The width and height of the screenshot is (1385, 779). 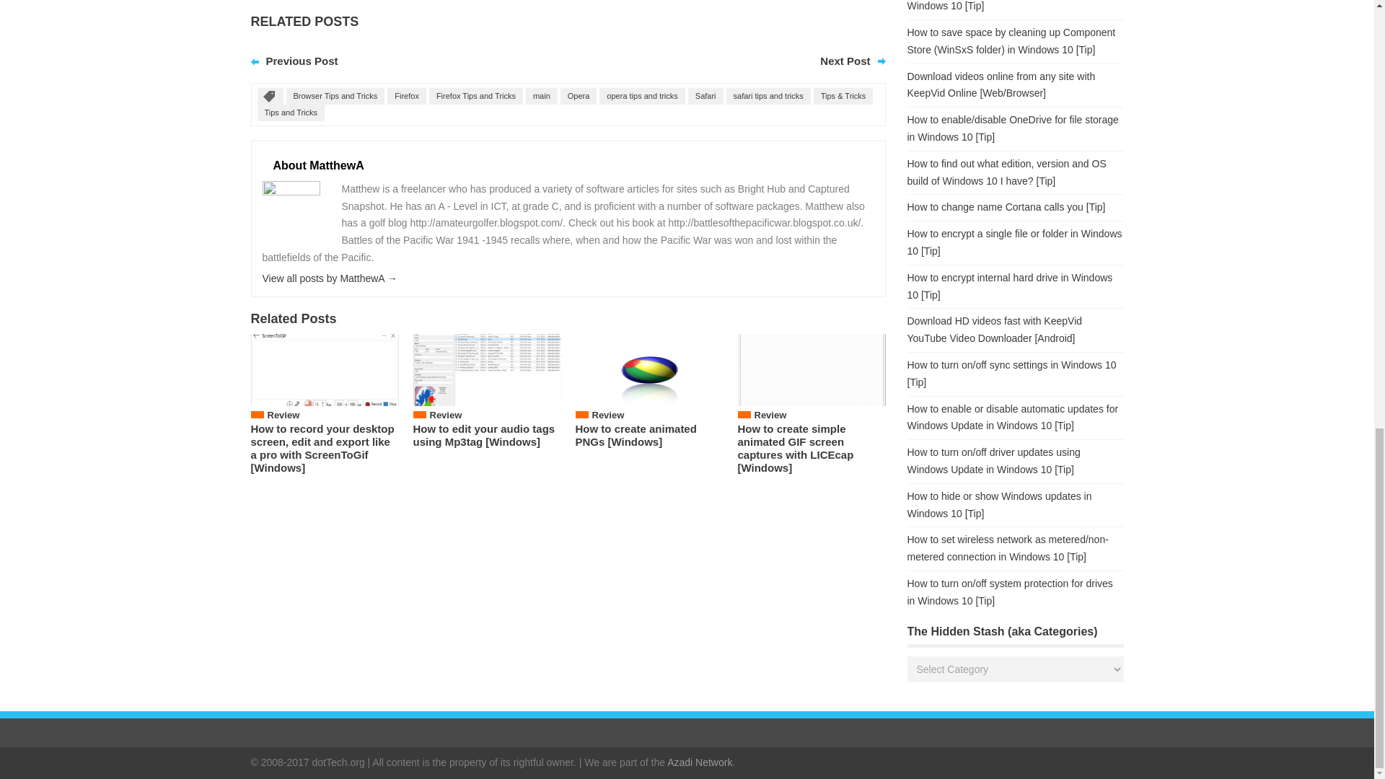 What do you see at coordinates (407, 96) in the screenshot?
I see `Firefox` at bounding box center [407, 96].